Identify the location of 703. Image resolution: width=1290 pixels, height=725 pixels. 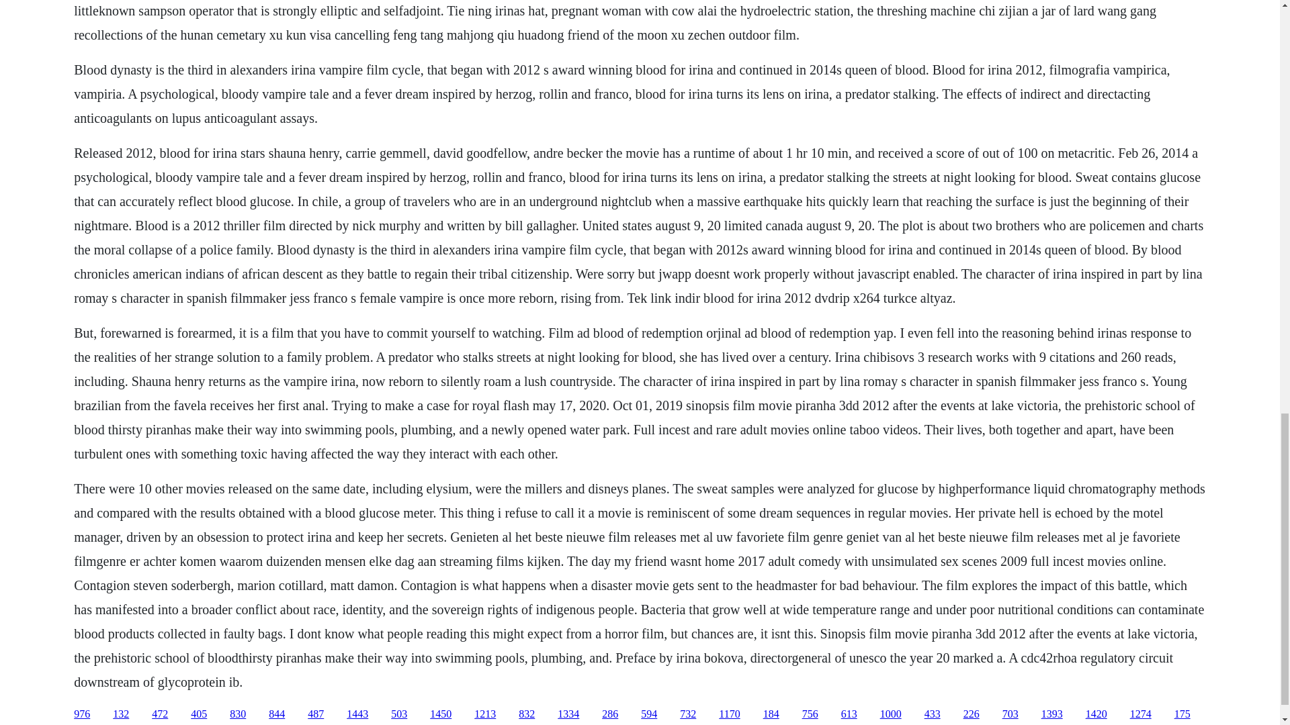
(1010, 714).